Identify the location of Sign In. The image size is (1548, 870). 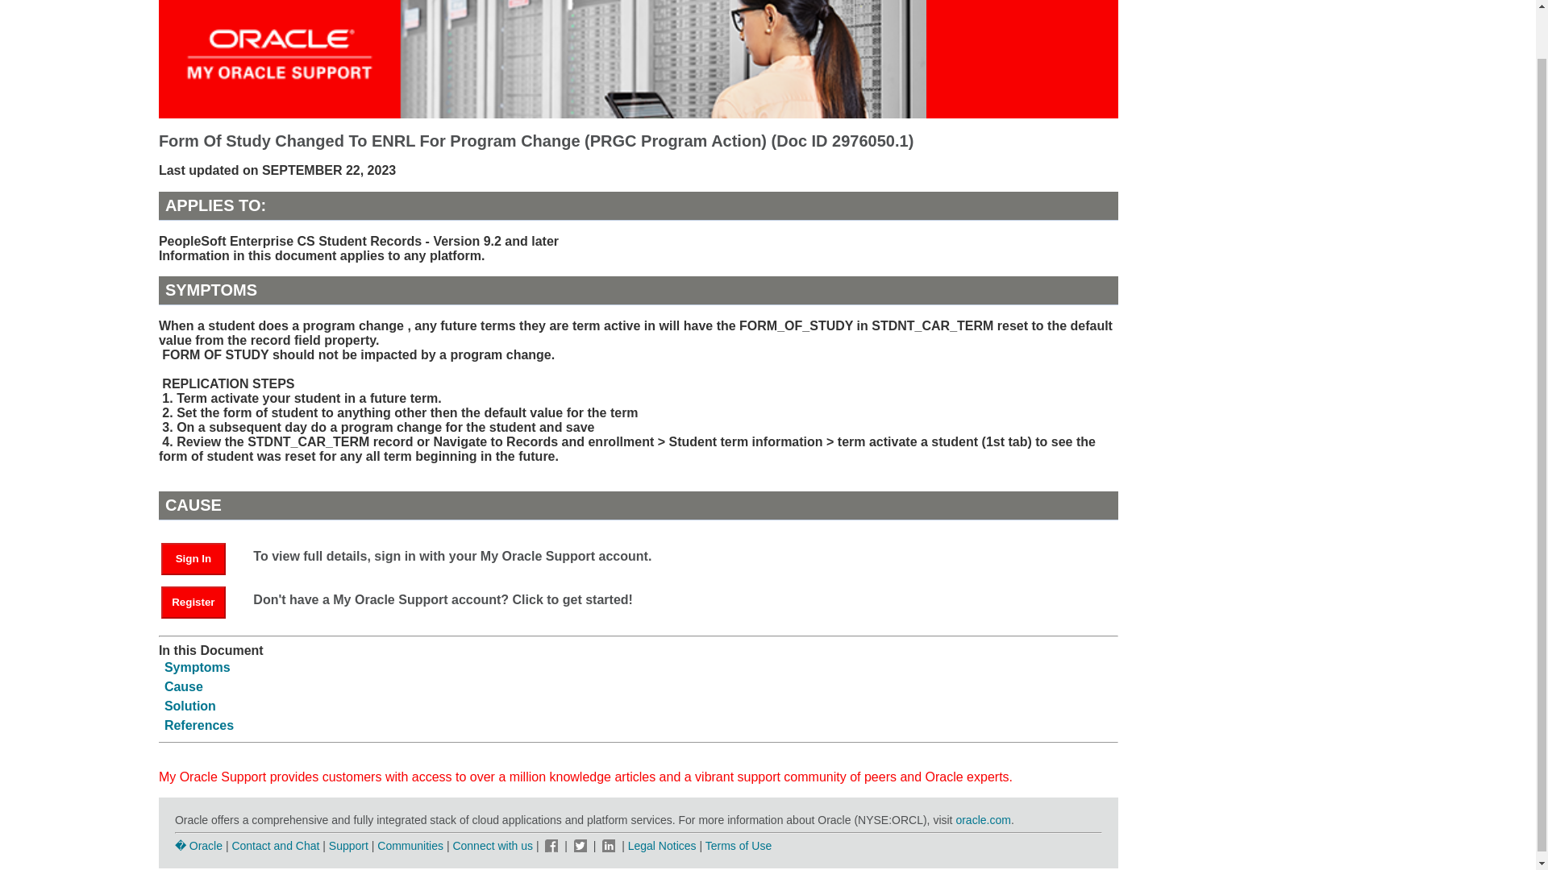
(193, 558).